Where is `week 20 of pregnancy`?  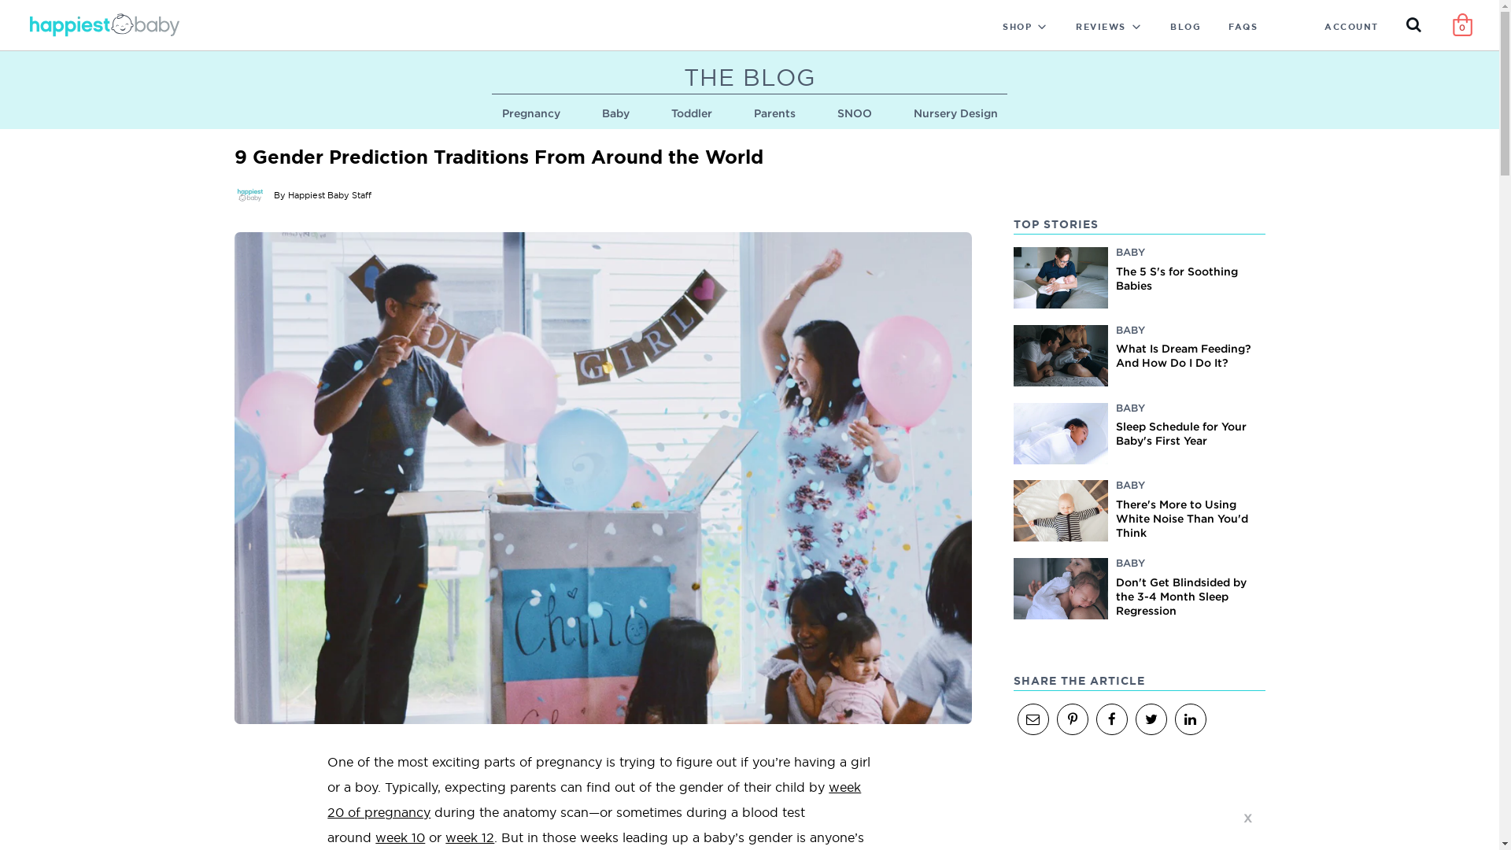
week 20 of pregnancy is located at coordinates (594, 800).